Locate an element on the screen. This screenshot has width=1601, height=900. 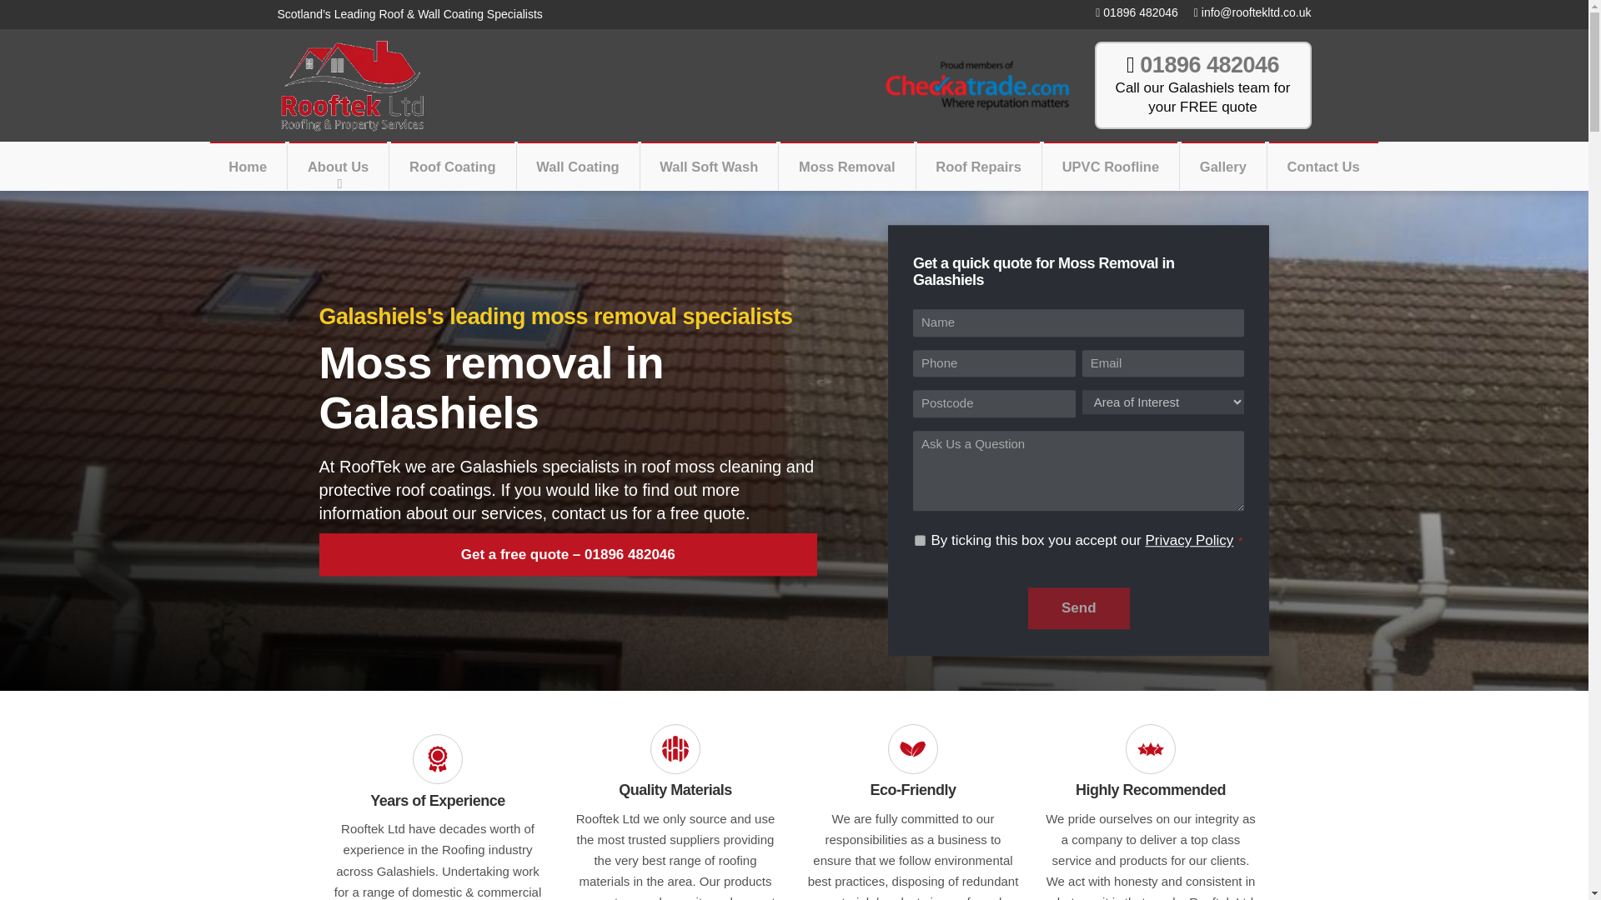
Contact Us is located at coordinates (1324, 167).